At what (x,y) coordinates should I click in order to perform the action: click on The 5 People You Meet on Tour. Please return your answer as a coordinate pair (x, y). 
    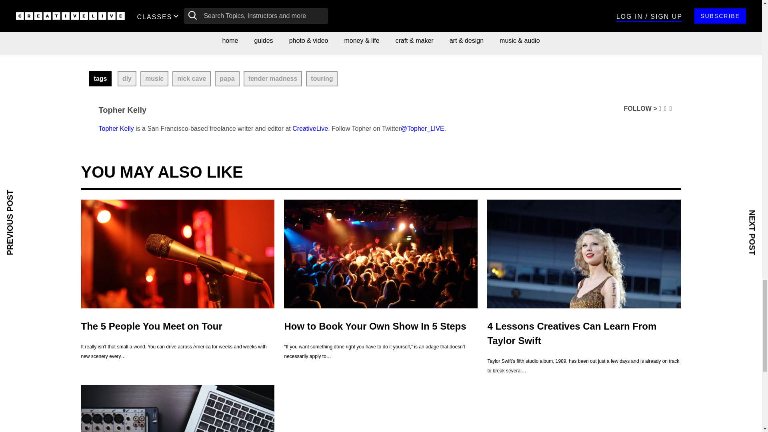
    Looking at the image, I should click on (177, 254).